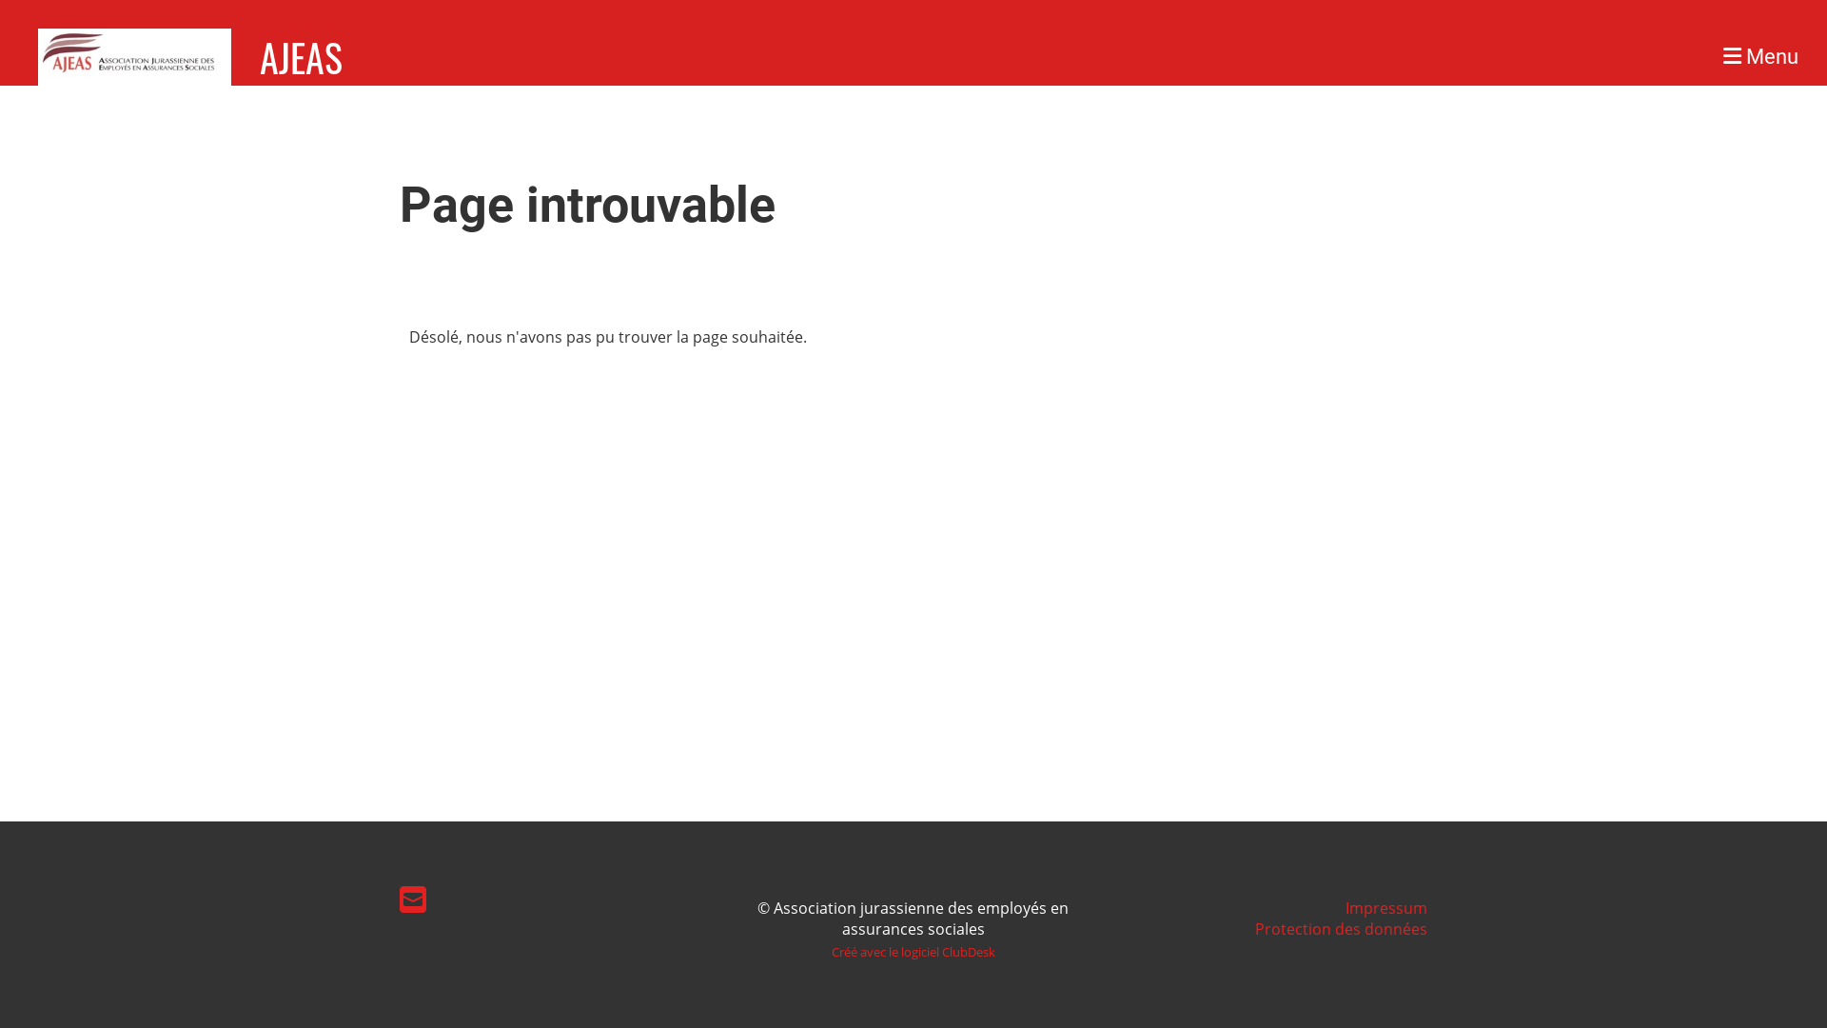 The height and width of the screenshot is (1028, 1827). Describe the element at coordinates (301, 57) in the screenshot. I see `AJEAS` at that location.